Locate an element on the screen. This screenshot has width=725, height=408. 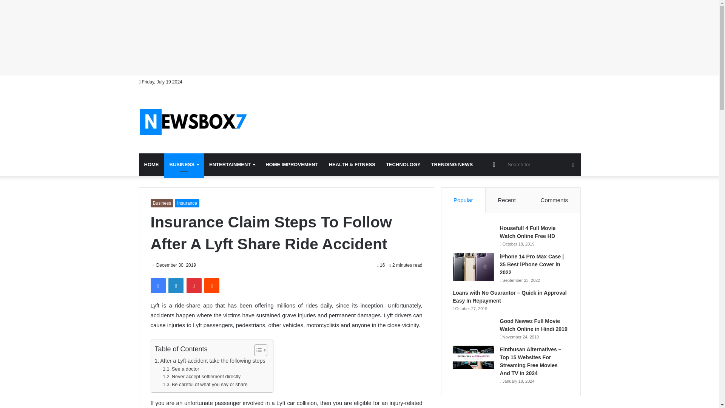
Facebook is located at coordinates (157, 286).